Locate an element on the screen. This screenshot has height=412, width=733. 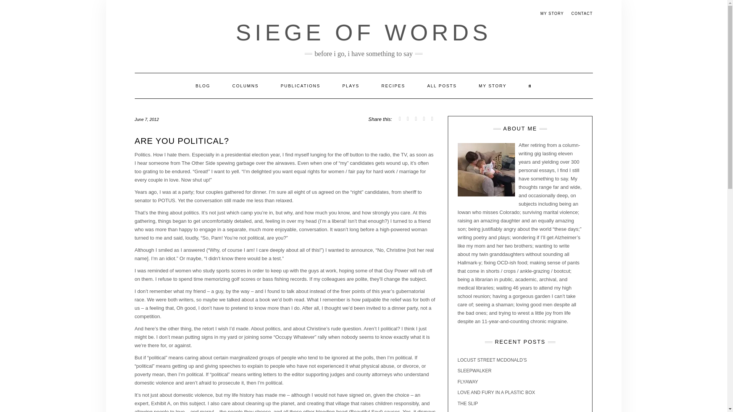
RECIPES is located at coordinates (393, 86).